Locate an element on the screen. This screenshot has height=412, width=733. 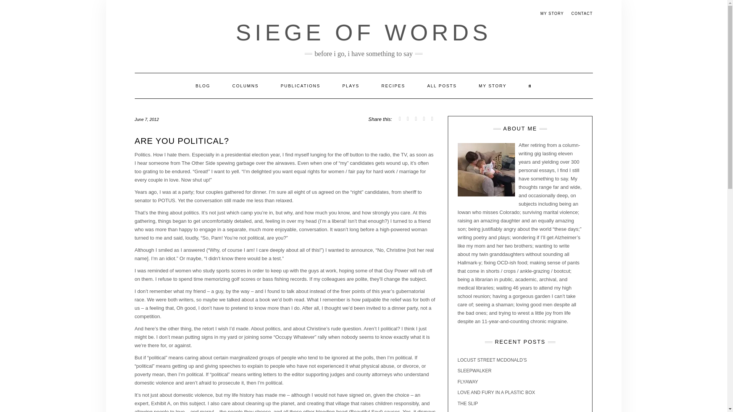
RECIPES is located at coordinates (393, 86).